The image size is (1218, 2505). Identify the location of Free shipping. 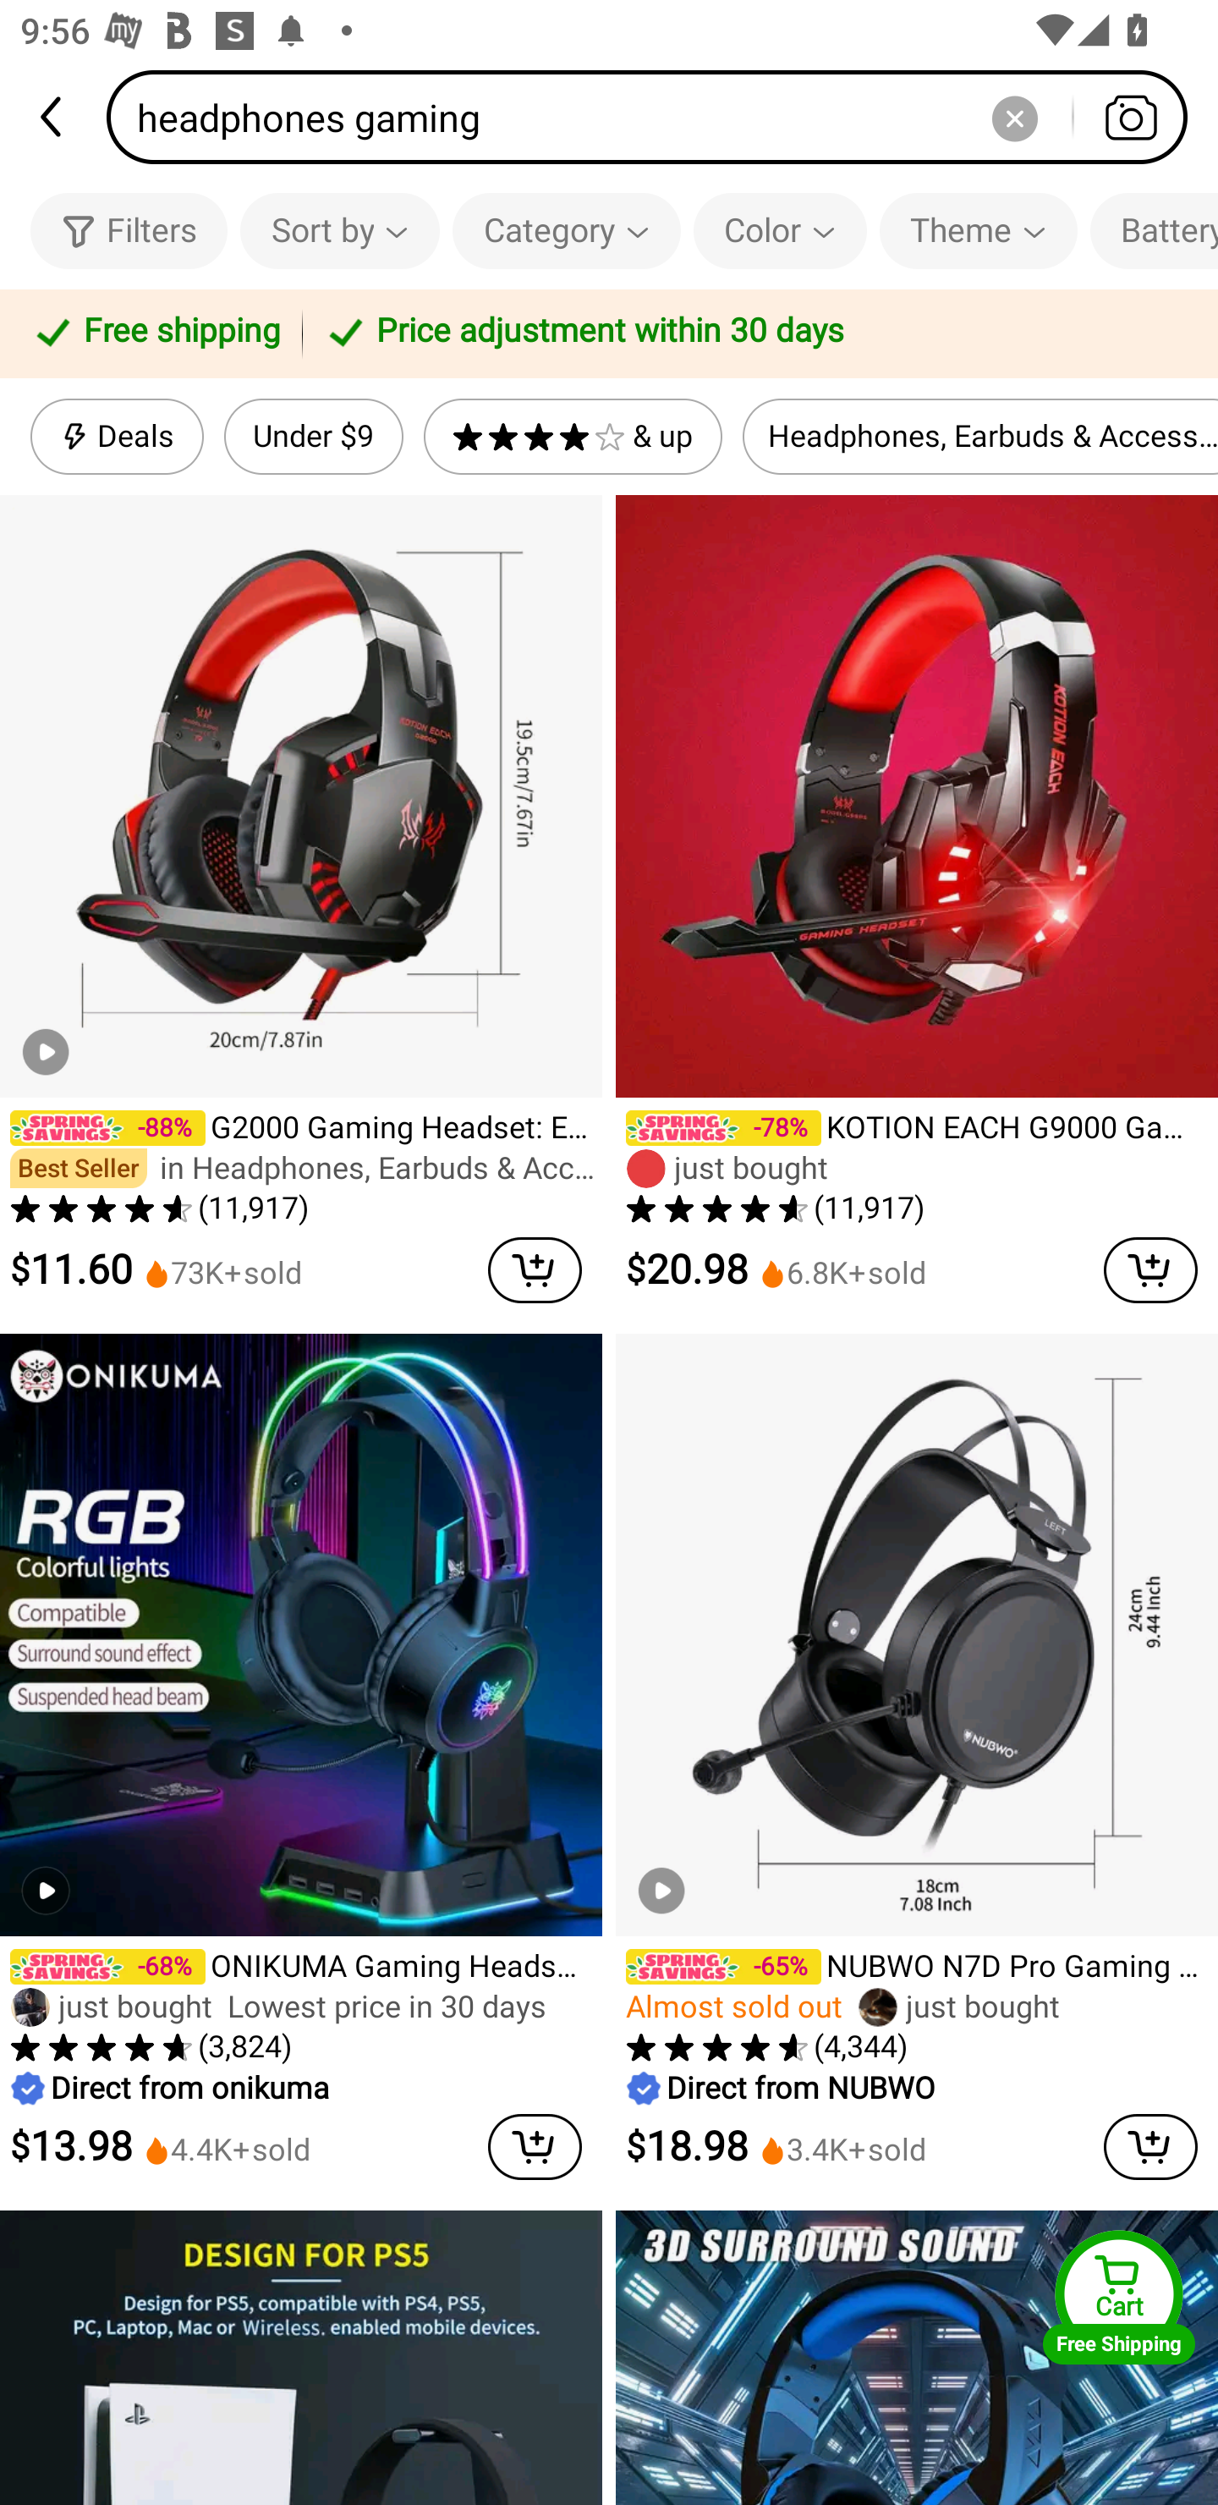
(156, 333).